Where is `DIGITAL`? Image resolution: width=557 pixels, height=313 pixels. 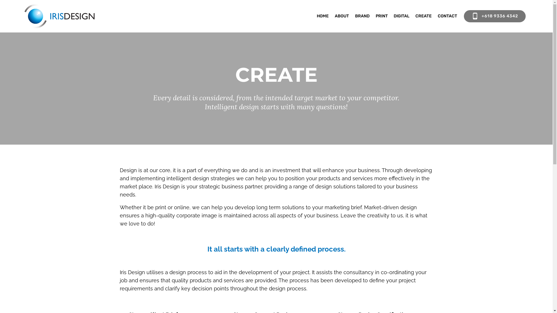 DIGITAL is located at coordinates (402, 16).